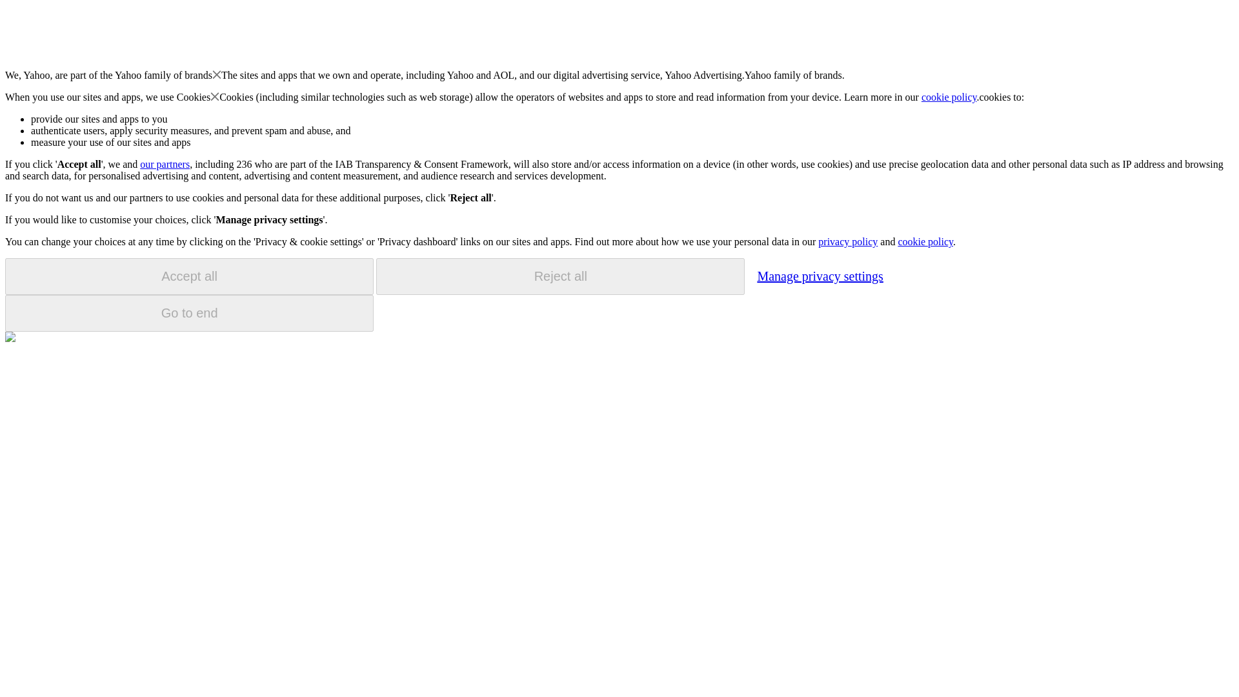  What do you see at coordinates (560, 276) in the screenshot?
I see `Reject all` at bounding box center [560, 276].